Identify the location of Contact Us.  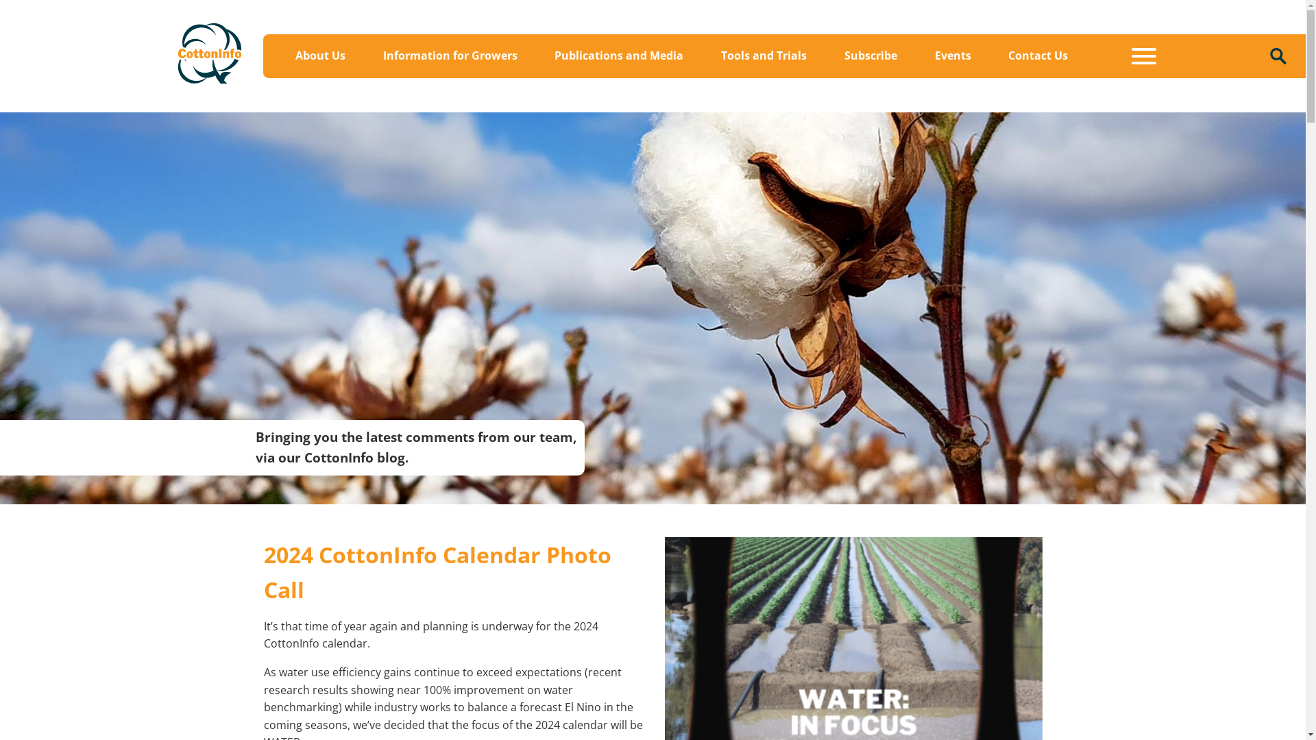
(1038, 56).